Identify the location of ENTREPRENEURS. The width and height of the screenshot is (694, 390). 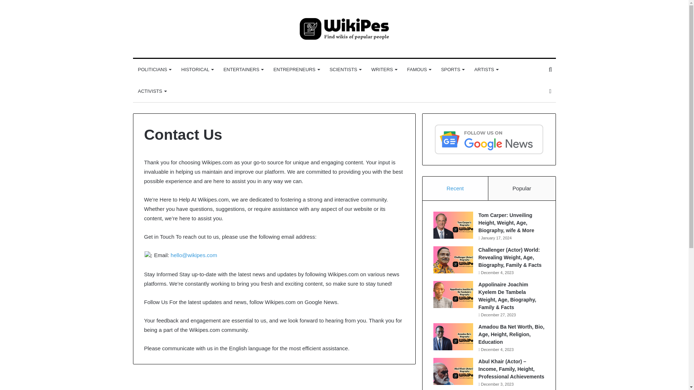
(296, 69).